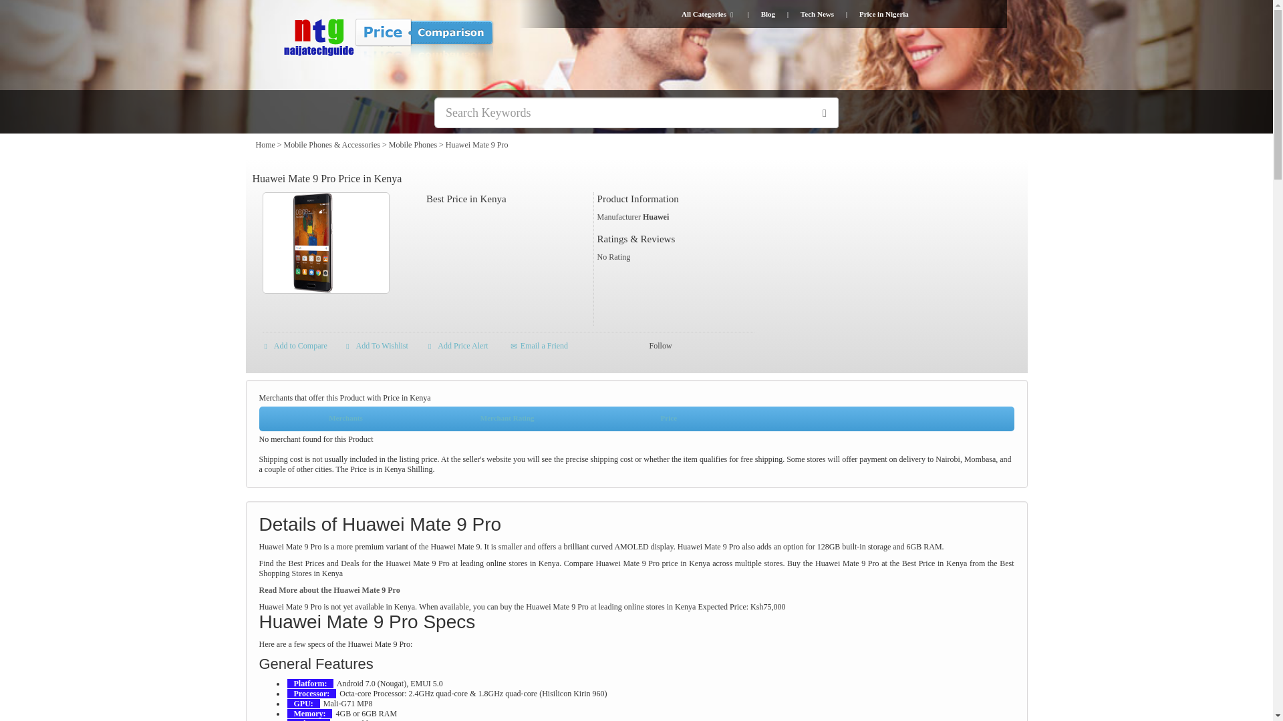 The height and width of the screenshot is (721, 1283). Describe the element at coordinates (265, 144) in the screenshot. I see `Home` at that location.